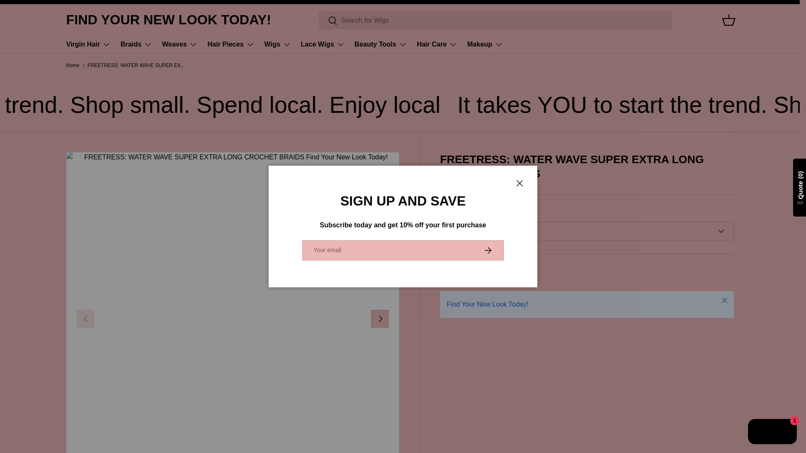  What do you see at coordinates (328, 21) in the screenshot?
I see `Search` at bounding box center [328, 21].